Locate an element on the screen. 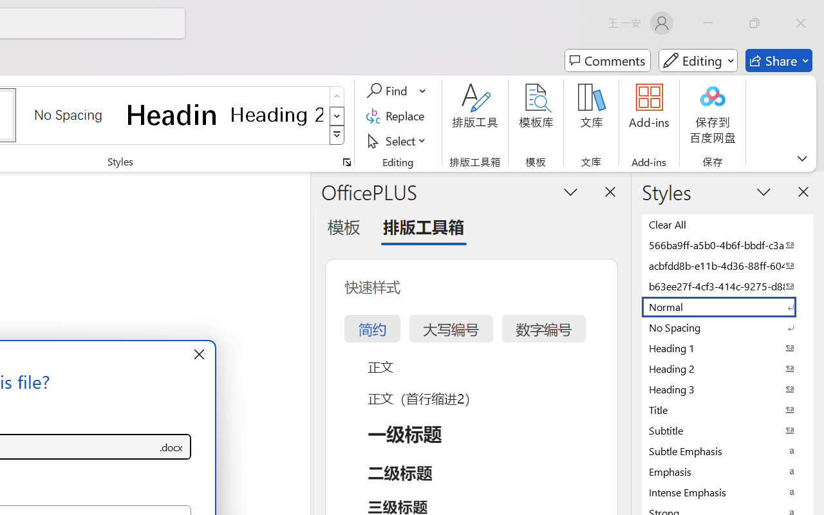 The image size is (824, 515). Styles is located at coordinates (337, 135).